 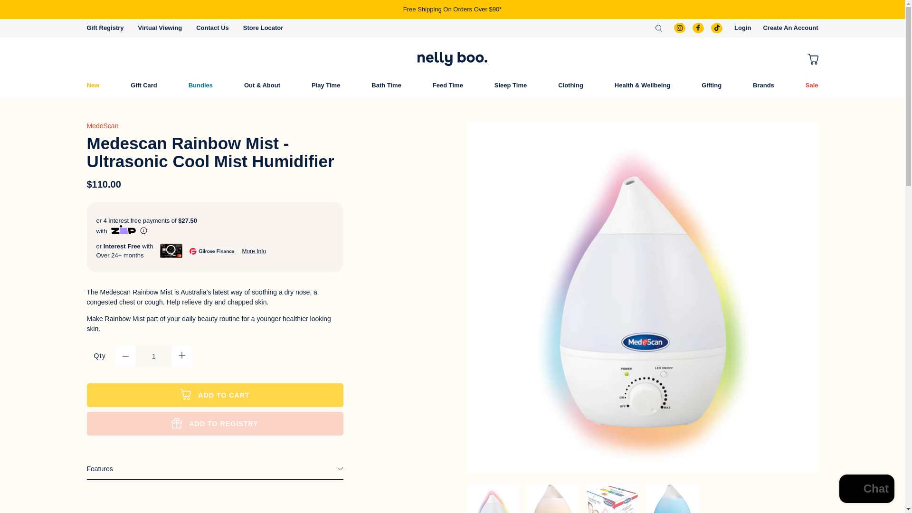 I want to click on Bundles, so click(x=200, y=85).